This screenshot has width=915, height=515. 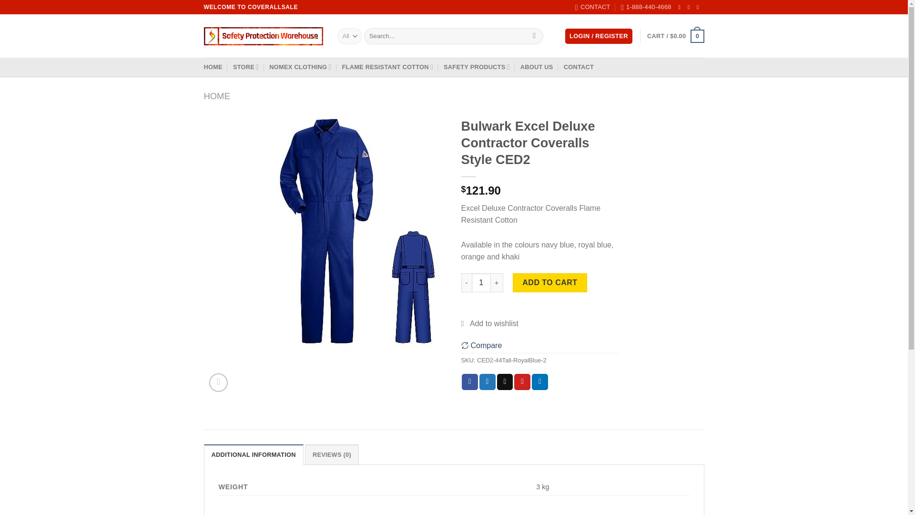 I want to click on 1, so click(x=481, y=282).